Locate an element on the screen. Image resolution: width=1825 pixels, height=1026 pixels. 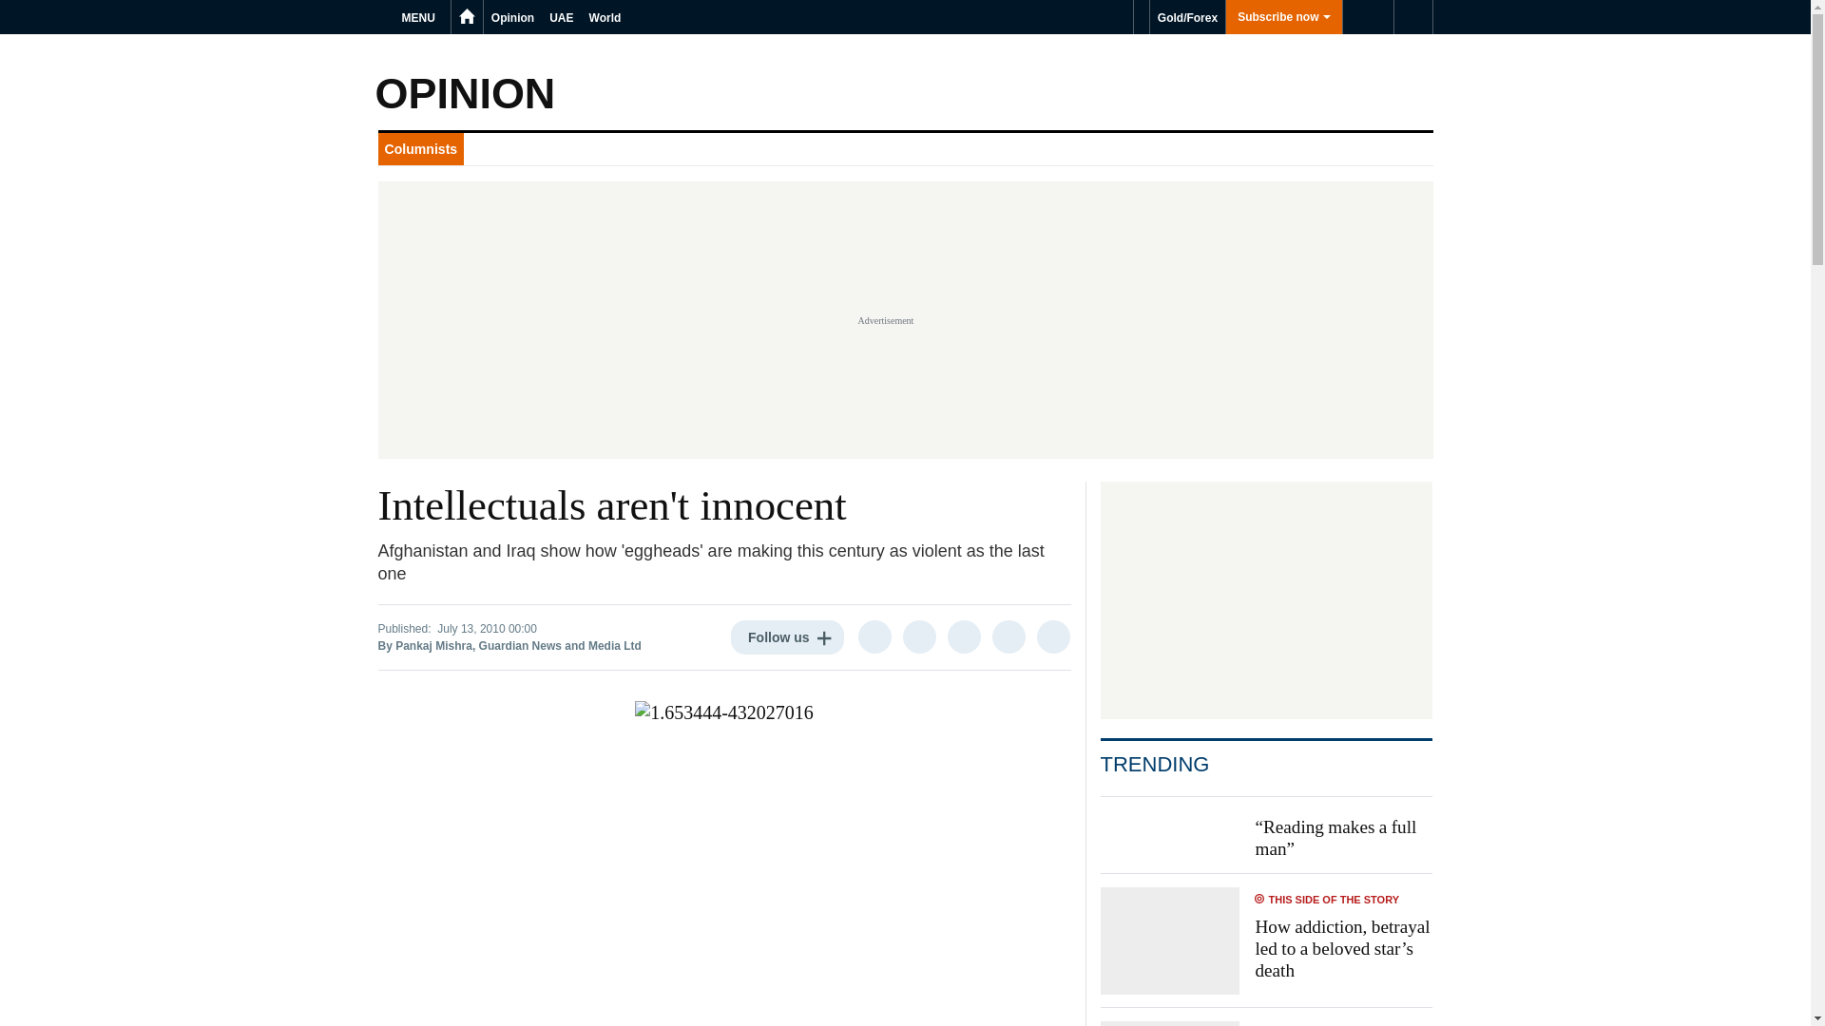
UAE is located at coordinates (561, 17).